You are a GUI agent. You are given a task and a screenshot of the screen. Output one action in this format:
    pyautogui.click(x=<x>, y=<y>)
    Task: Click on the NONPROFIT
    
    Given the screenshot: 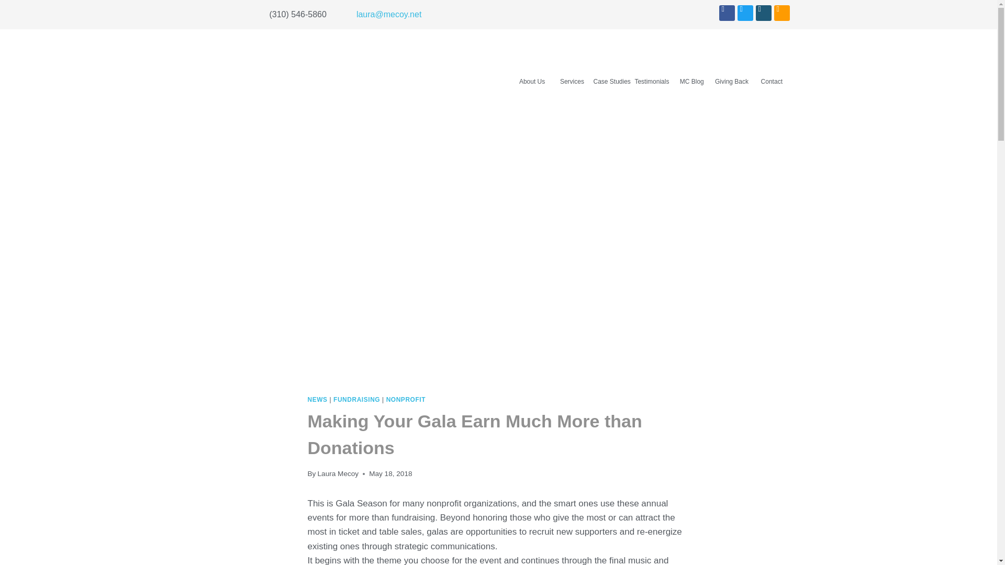 What is the action you would take?
    pyautogui.click(x=405, y=400)
    